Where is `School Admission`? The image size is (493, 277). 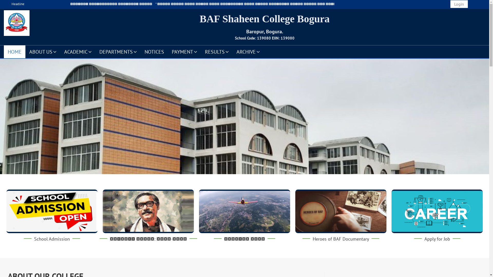
School Admission is located at coordinates (52, 239).